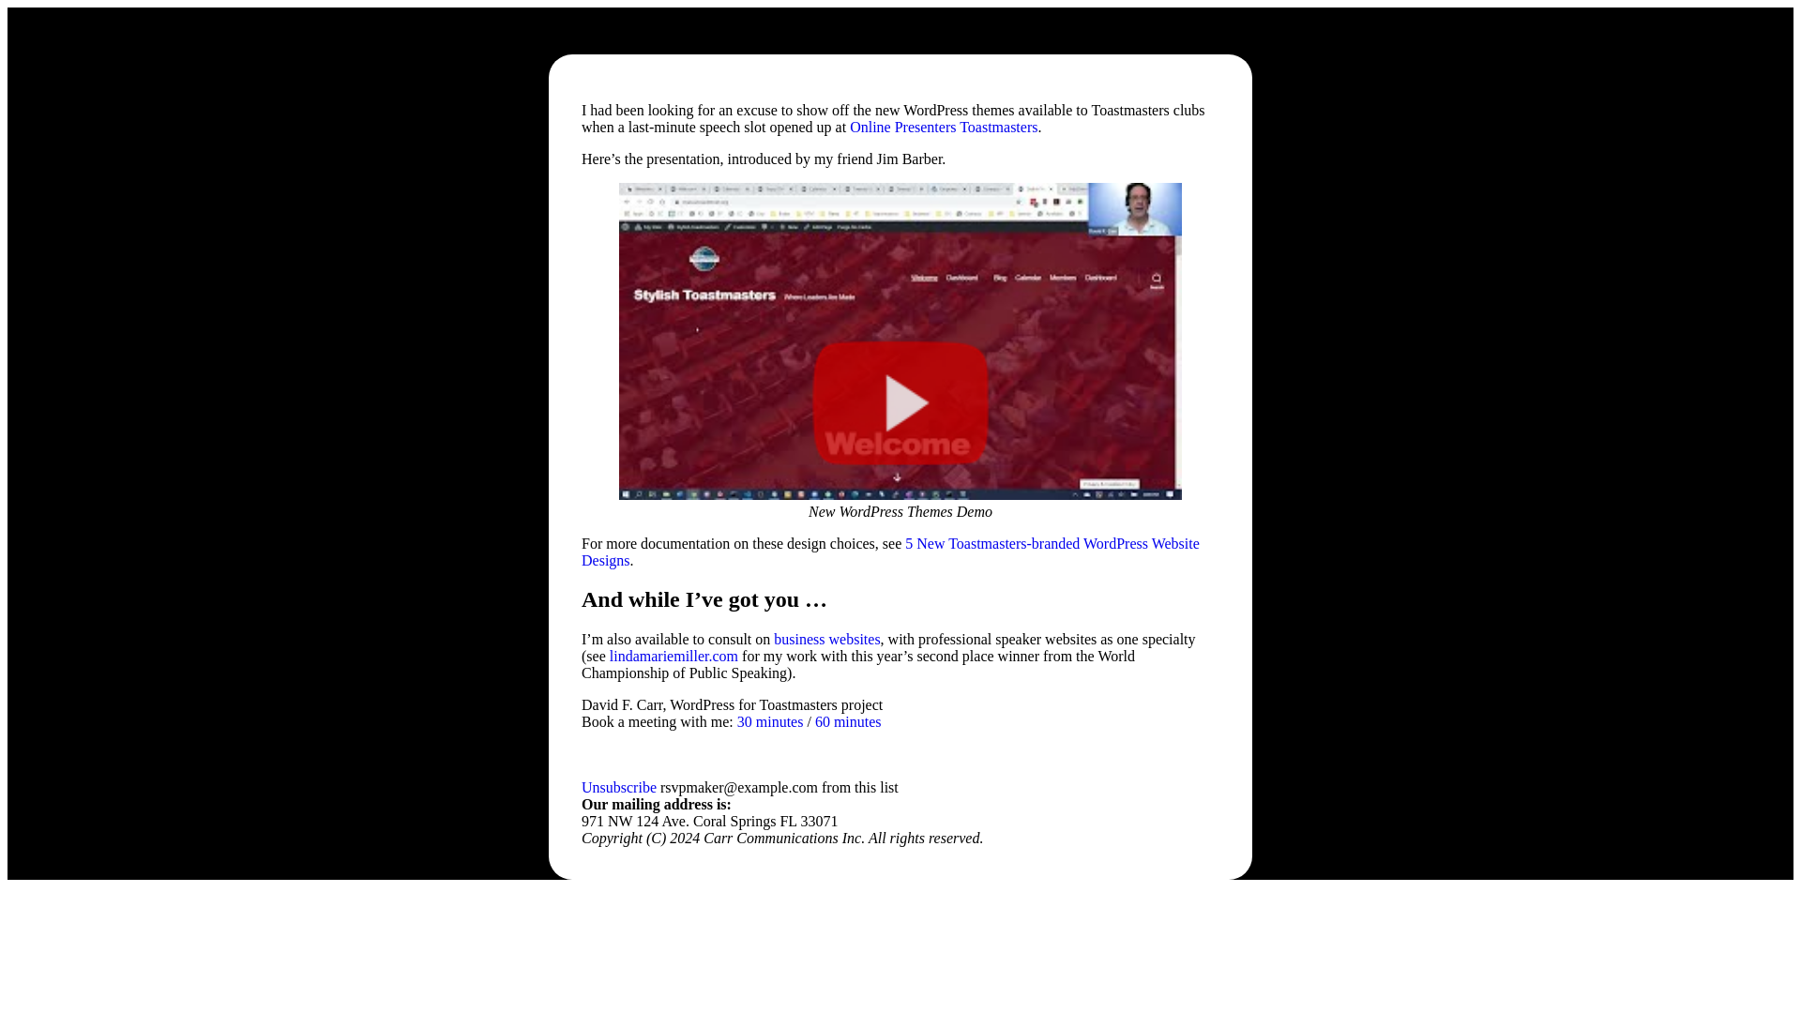  Describe the element at coordinates (944, 127) in the screenshot. I see `Online Presenters Toastmasters` at that location.